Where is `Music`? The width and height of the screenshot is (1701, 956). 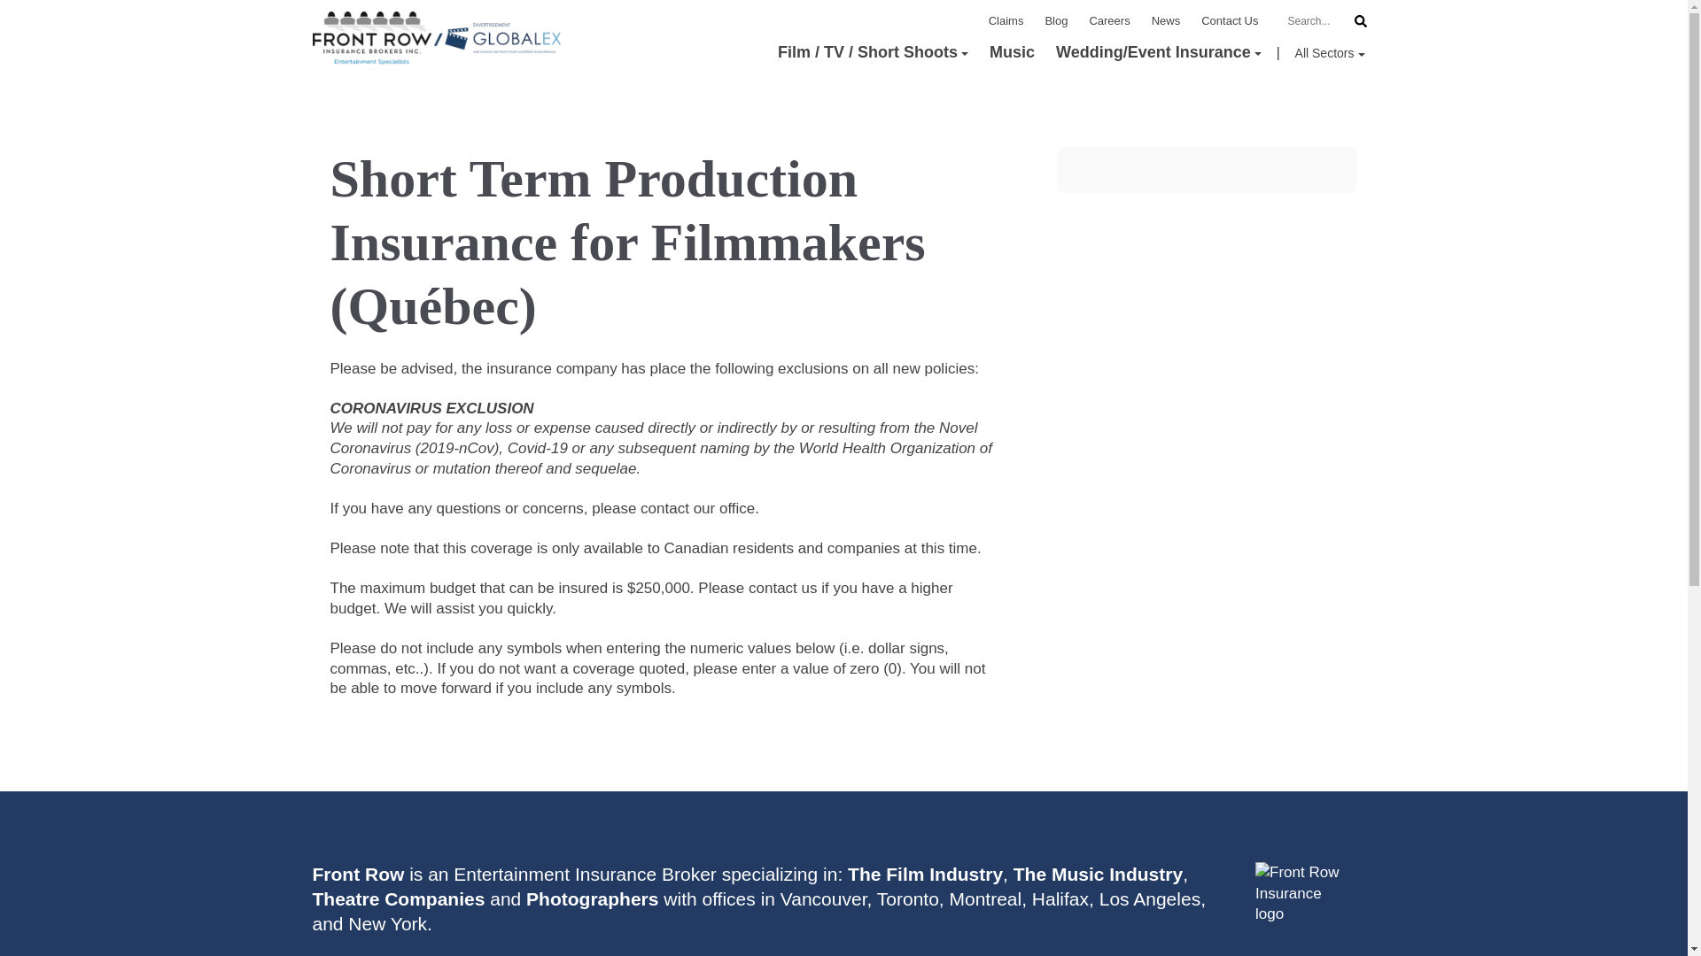
Music is located at coordinates (1012, 52).